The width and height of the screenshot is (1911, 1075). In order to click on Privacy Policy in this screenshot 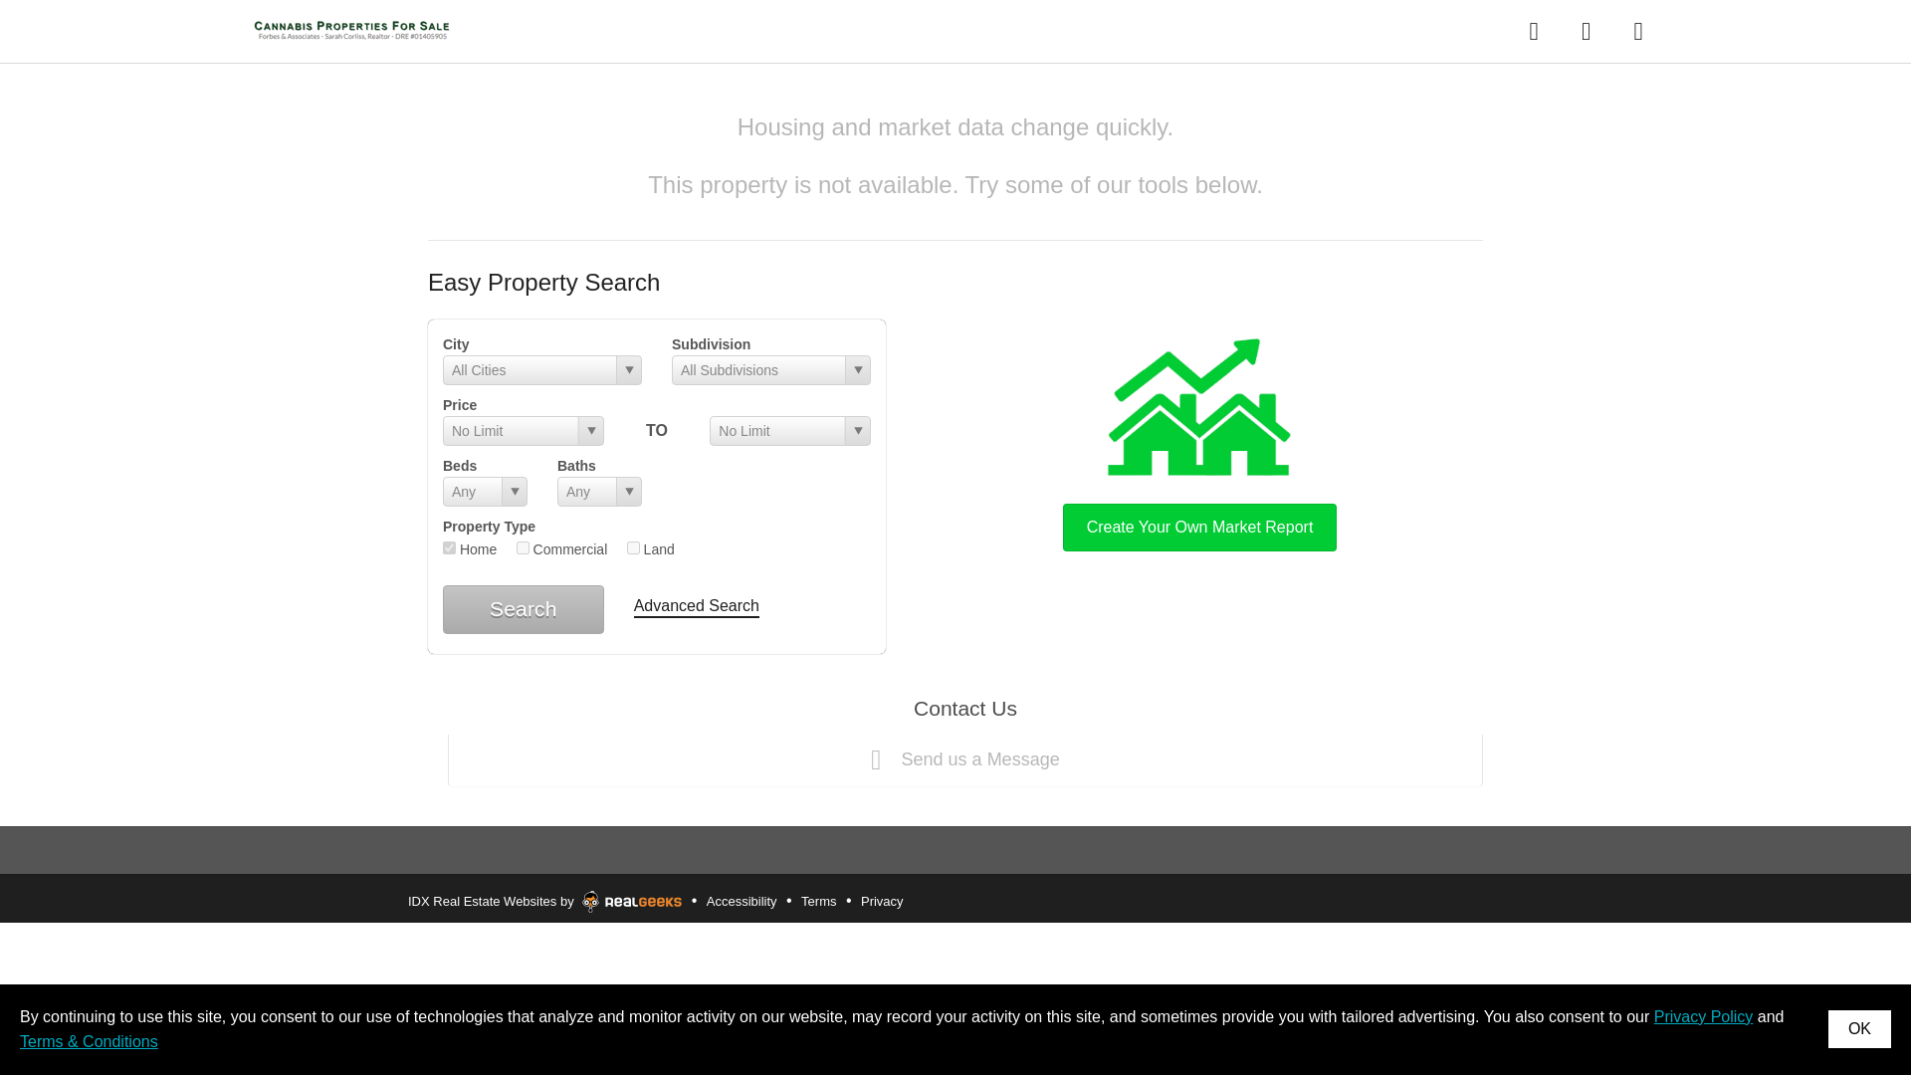, I will do `click(1704, 1017)`.